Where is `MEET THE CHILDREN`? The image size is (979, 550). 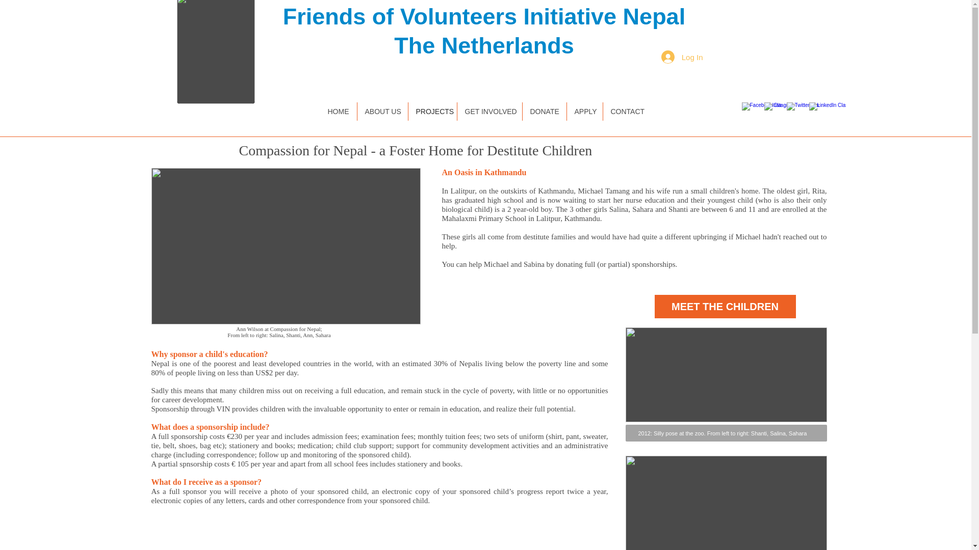 MEET THE CHILDREN is located at coordinates (725, 307).